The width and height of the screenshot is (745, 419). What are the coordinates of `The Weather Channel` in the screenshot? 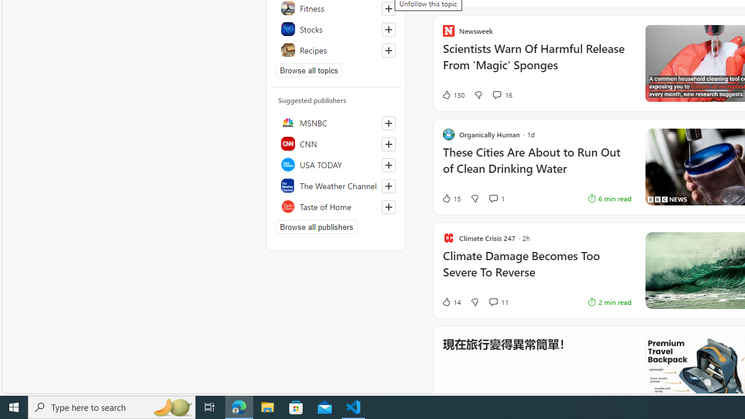 It's located at (336, 185).